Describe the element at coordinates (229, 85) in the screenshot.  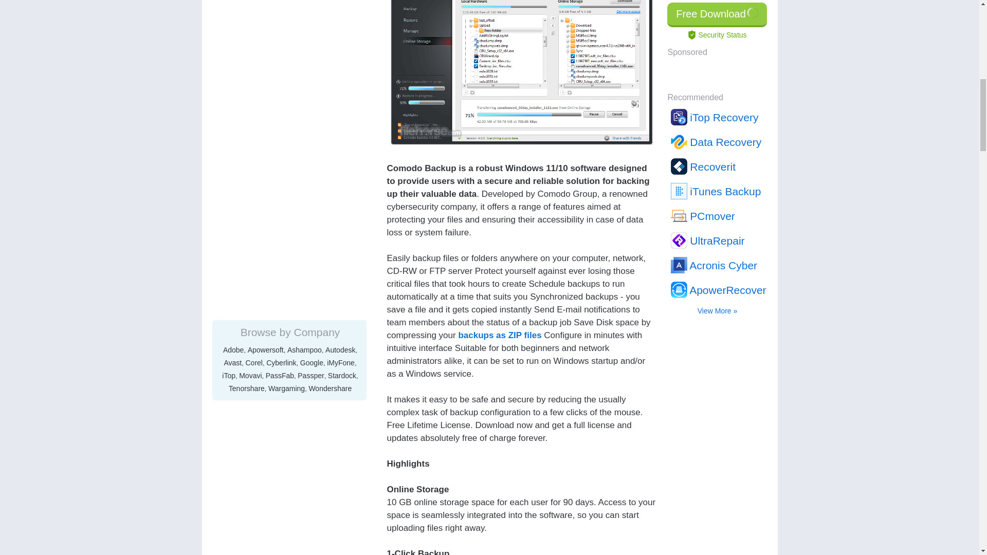
I see `iTop` at that location.